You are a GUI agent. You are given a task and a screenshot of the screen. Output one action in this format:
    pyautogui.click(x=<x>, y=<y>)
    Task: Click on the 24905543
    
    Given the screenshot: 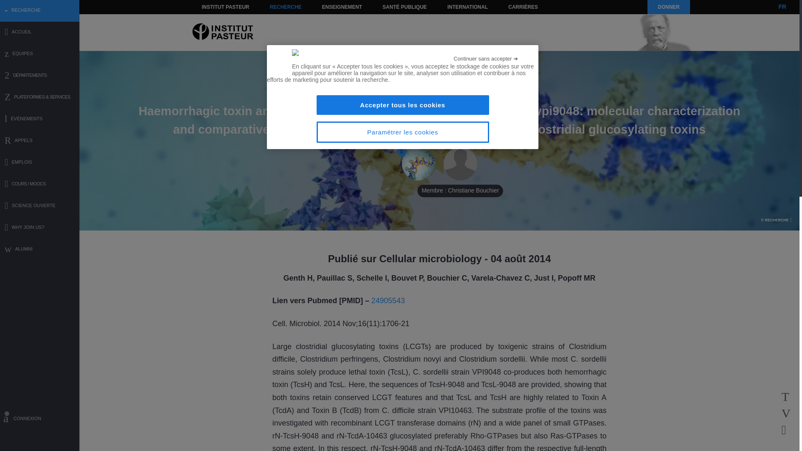 What is the action you would take?
    pyautogui.click(x=388, y=301)
    